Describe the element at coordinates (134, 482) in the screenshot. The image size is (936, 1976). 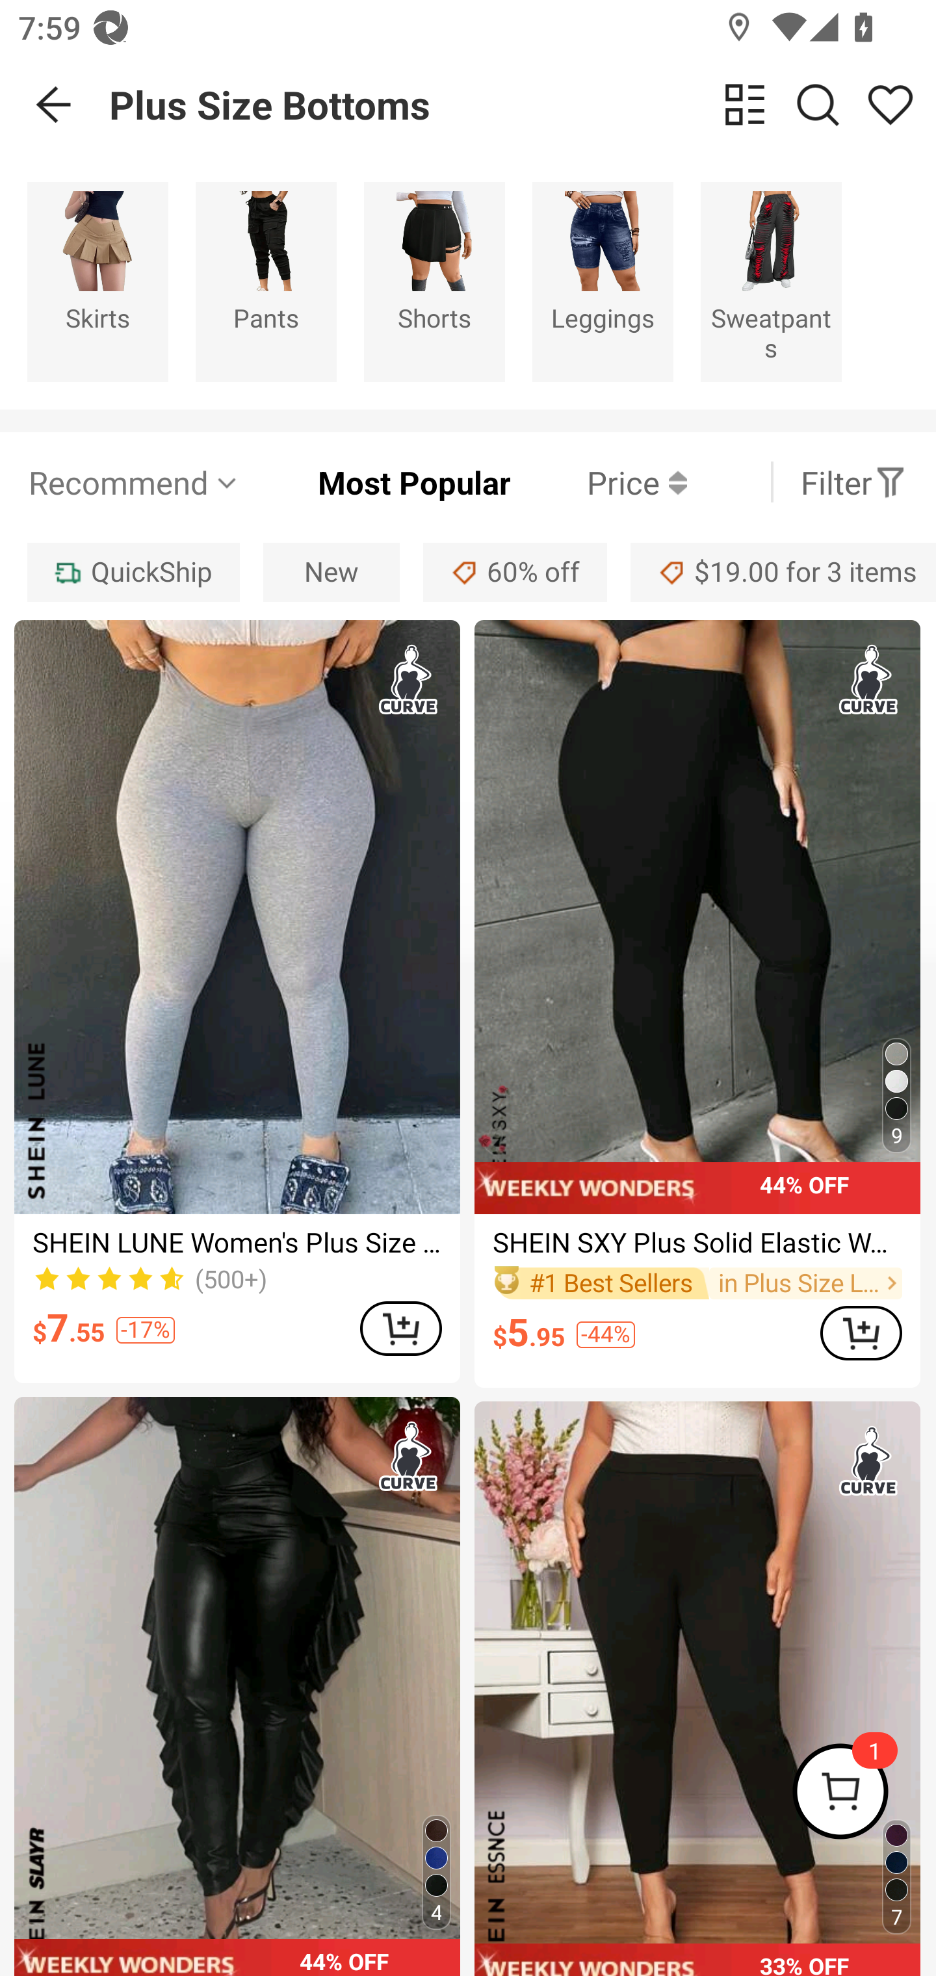
I see `Recommend` at that location.